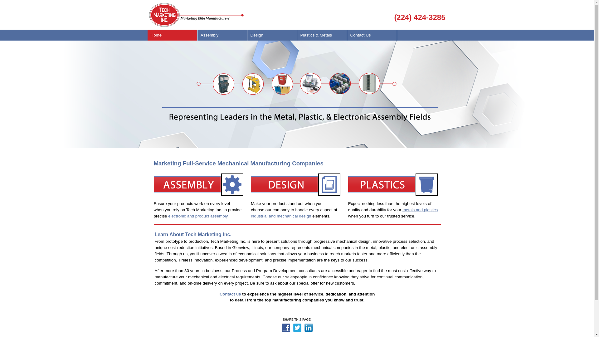 The width and height of the screenshot is (599, 337). Describe the element at coordinates (230, 294) in the screenshot. I see `Contact us` at that location.